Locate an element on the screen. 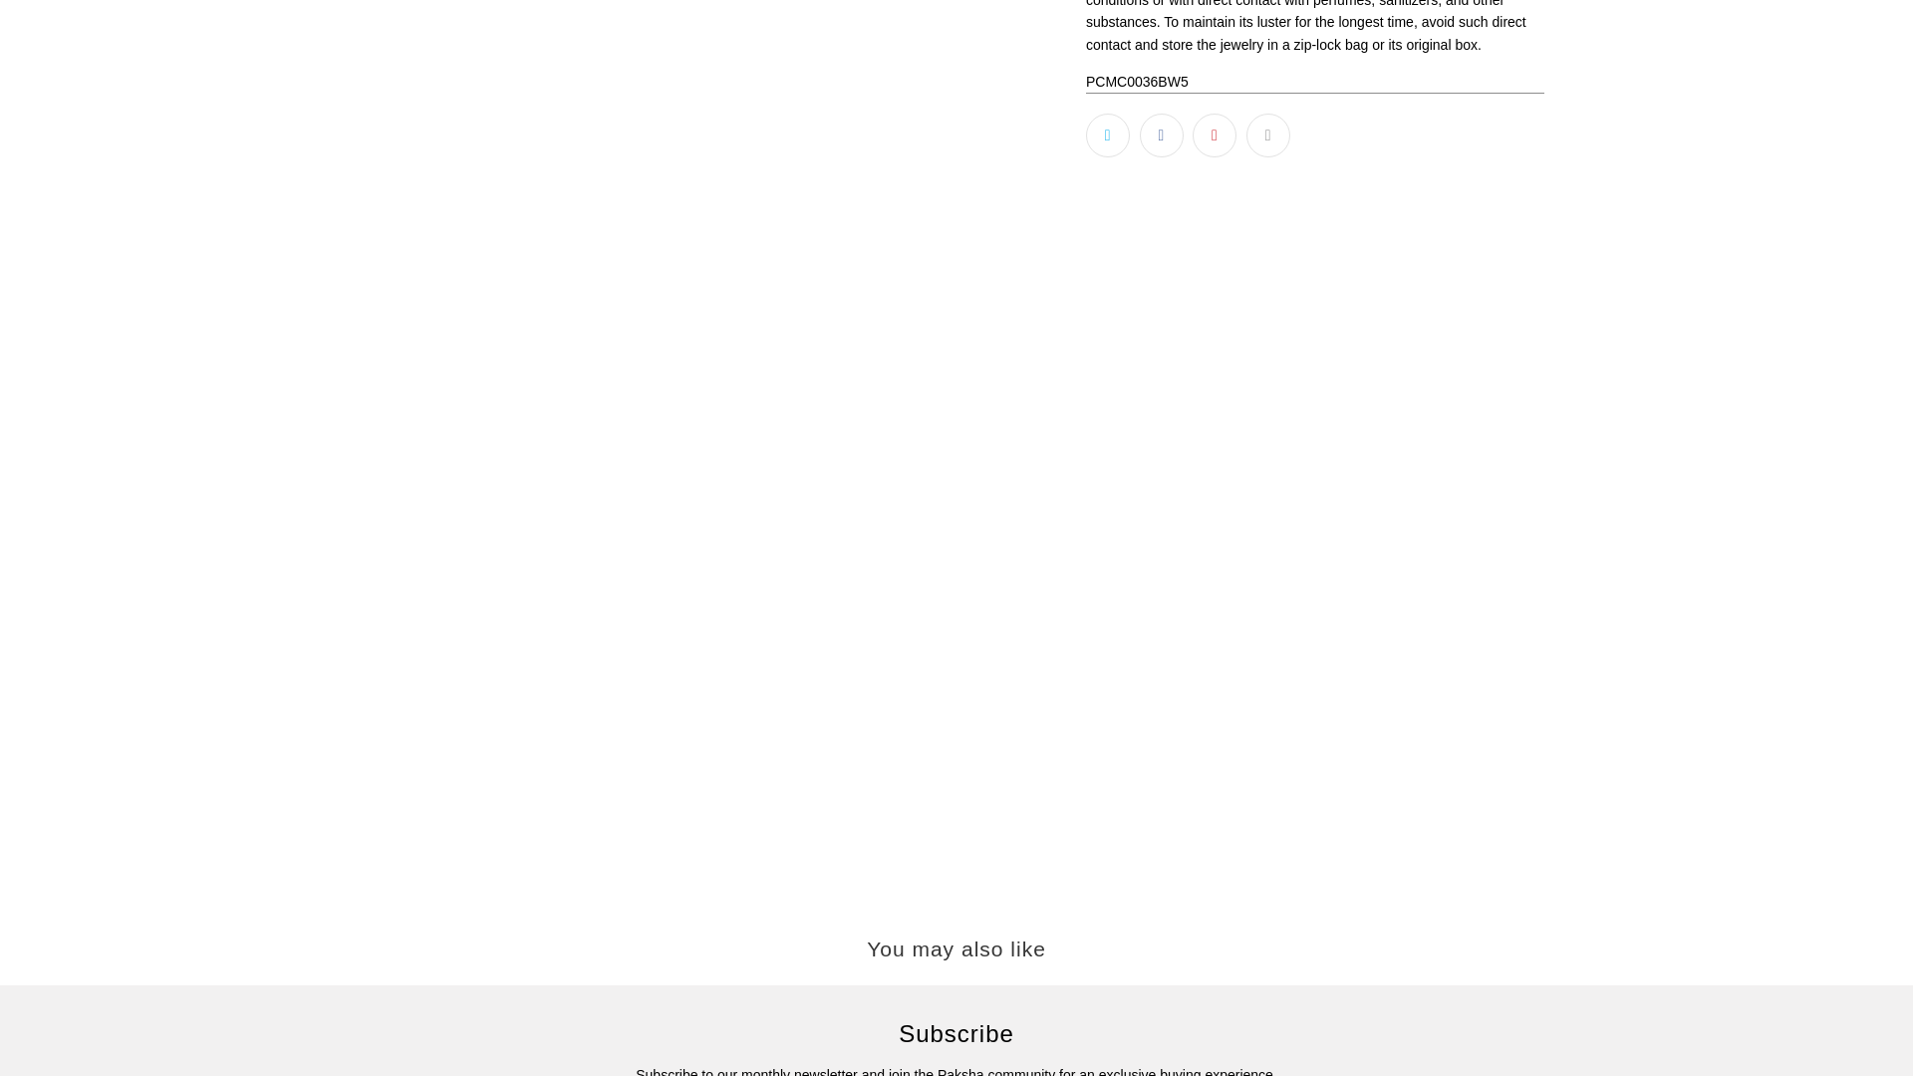  Share this on Pinterest is located at coordinates (1214, 135).